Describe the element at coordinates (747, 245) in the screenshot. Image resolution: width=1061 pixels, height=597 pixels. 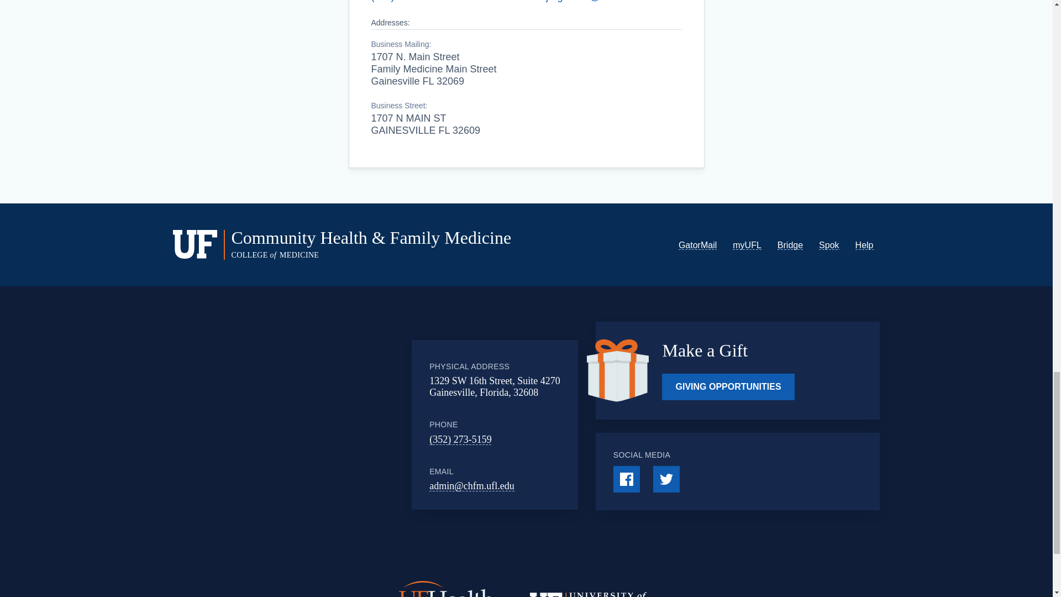
I see `myUFL` at that location.